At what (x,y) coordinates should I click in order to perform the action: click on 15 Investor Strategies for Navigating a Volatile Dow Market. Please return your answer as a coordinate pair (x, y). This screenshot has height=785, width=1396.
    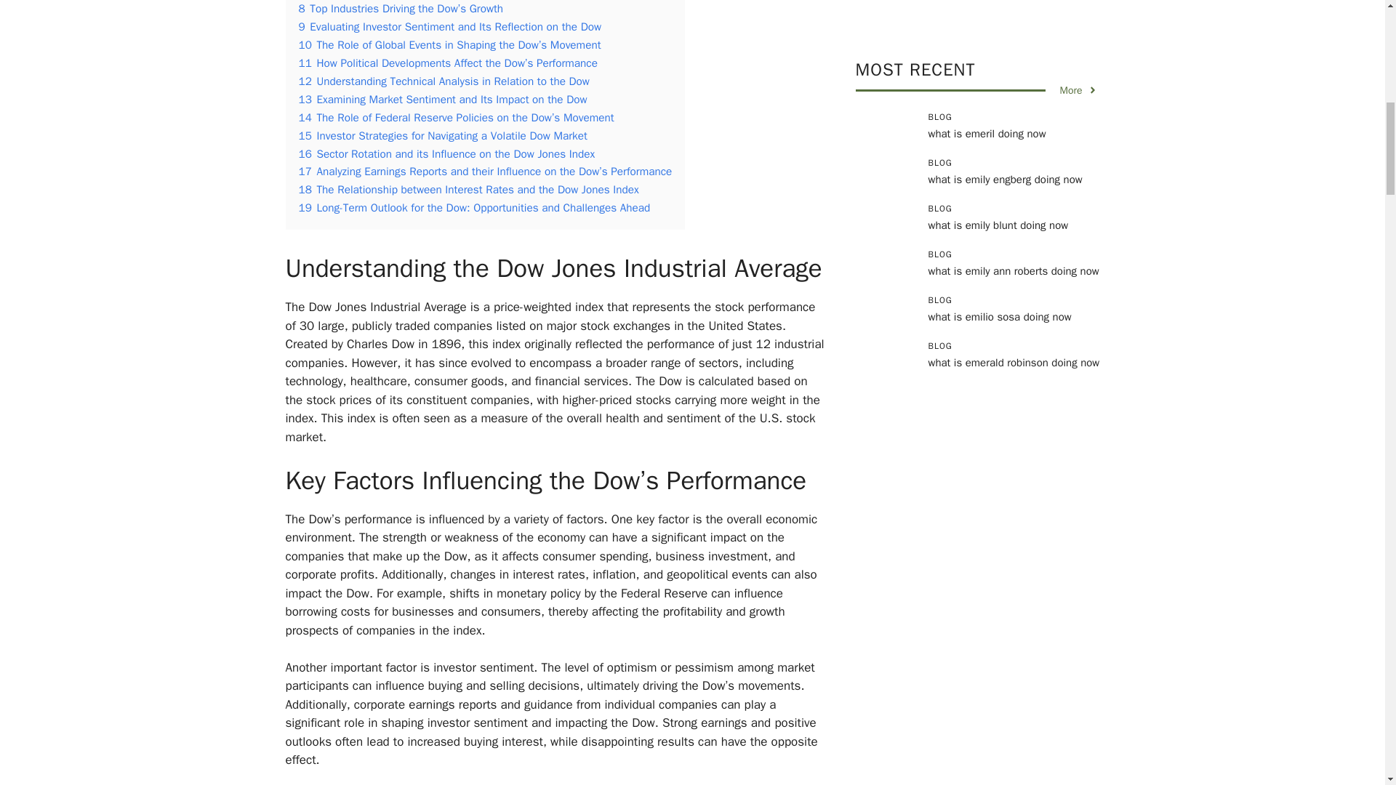
    Looking at the image, I should click on (442, 135).